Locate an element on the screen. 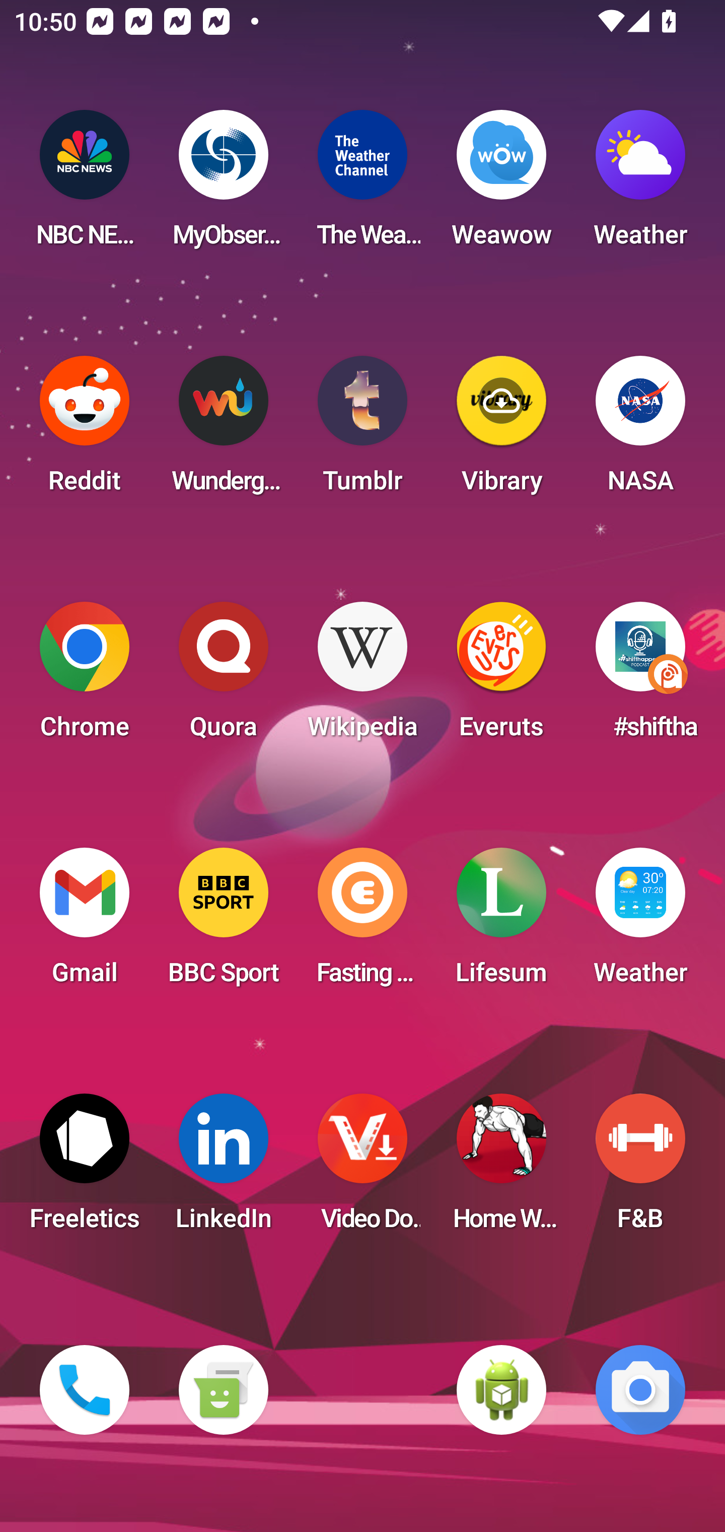 This screenshot has width=725, height=1532. #shifthappens in the Digital Workplace Podcast is located at coordinates (640, 676).